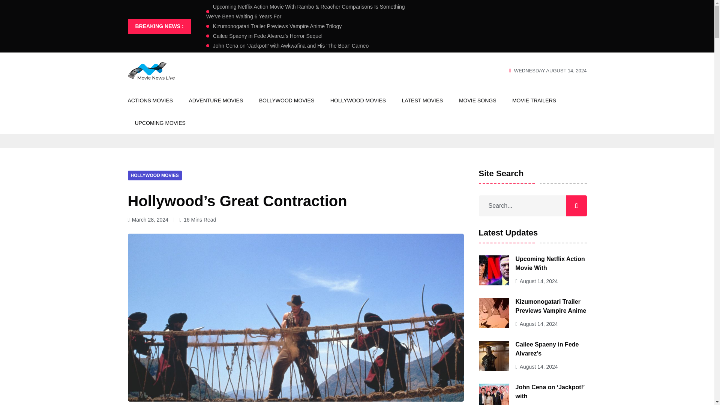  I want to click on UPCOMING MOVIES, so click(160, 123).